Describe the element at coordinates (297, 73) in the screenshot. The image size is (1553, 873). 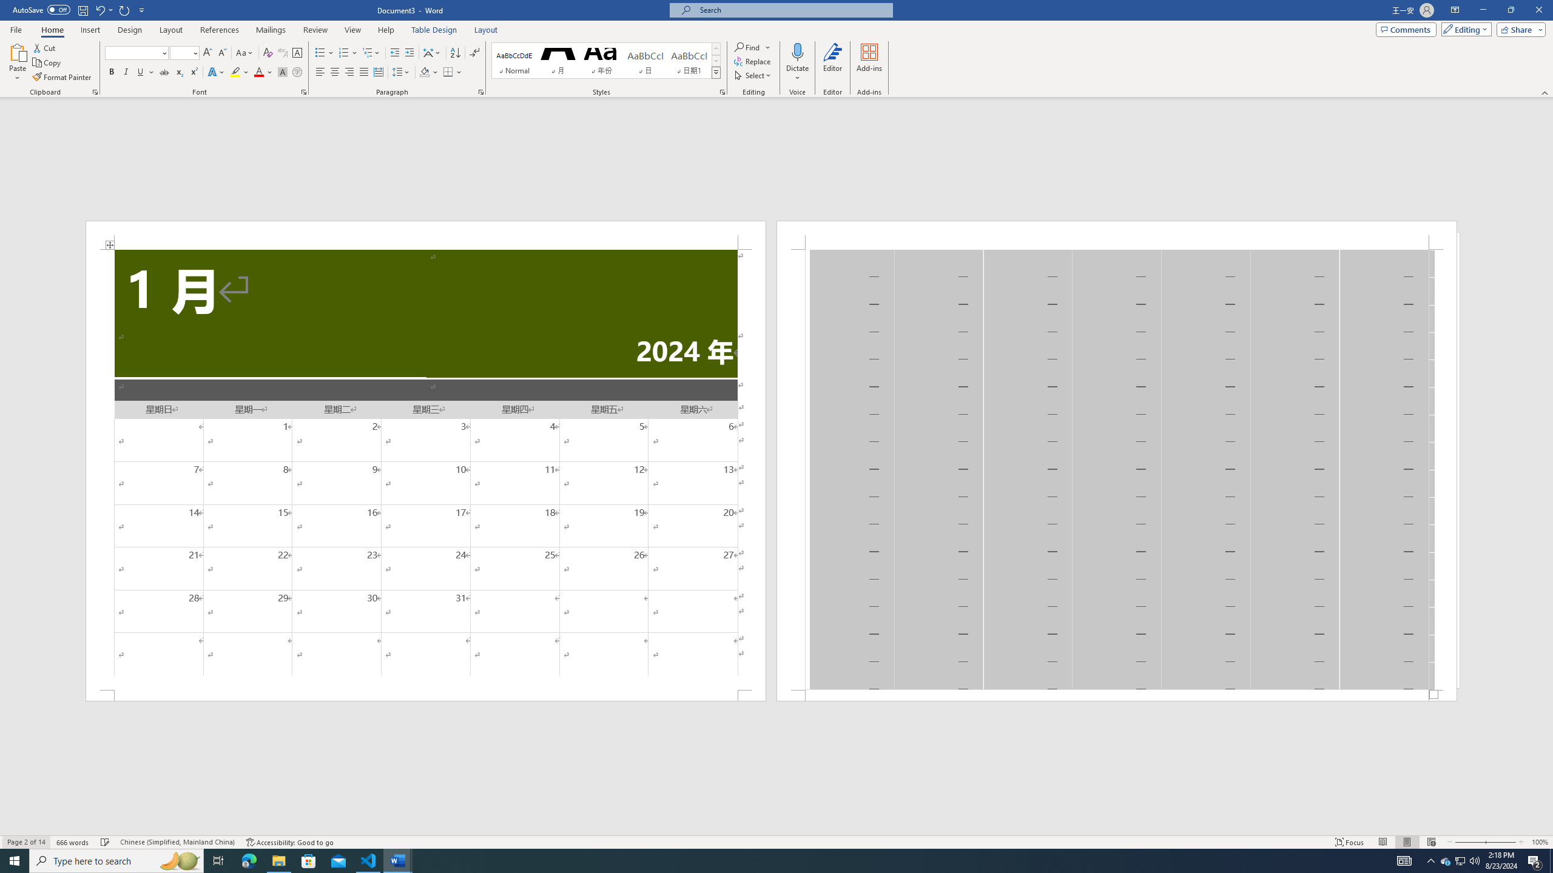
I see `Enclose Characters...` at that location.